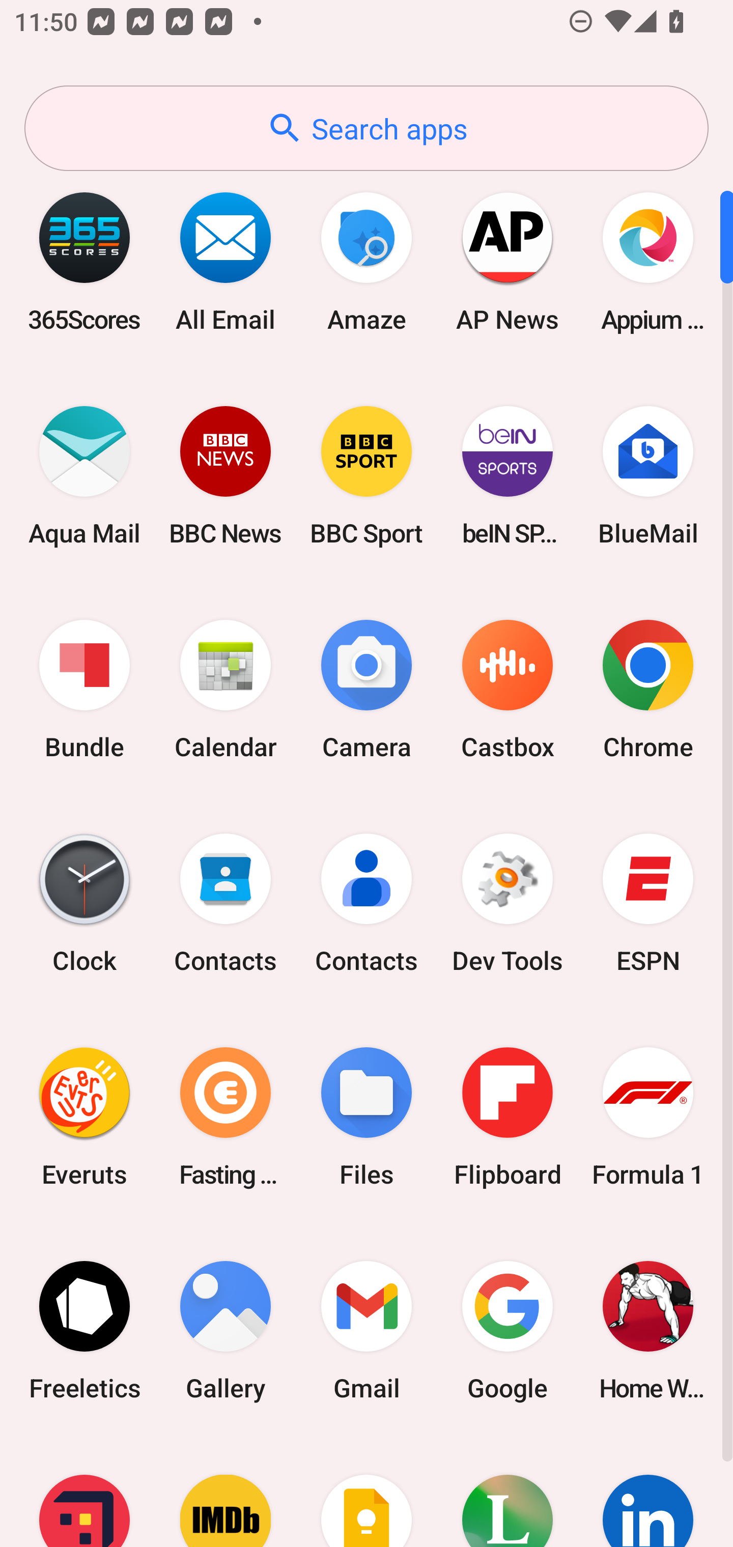 The height and width of the screenshot is (1547, 733). What do you see at coordinates (507, 1330) in the screenshot?
I see `Google` at bounding box center [507, 1330].